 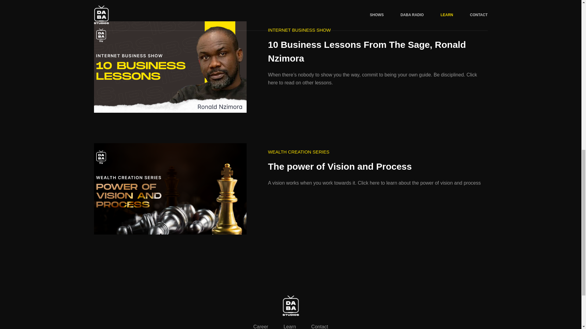 What do you see at coordinates (170, 67) in the screenshot?
I see `10 Business Lessons From The Sage, Ronald Nzimora` at bounding box center [170, 67].